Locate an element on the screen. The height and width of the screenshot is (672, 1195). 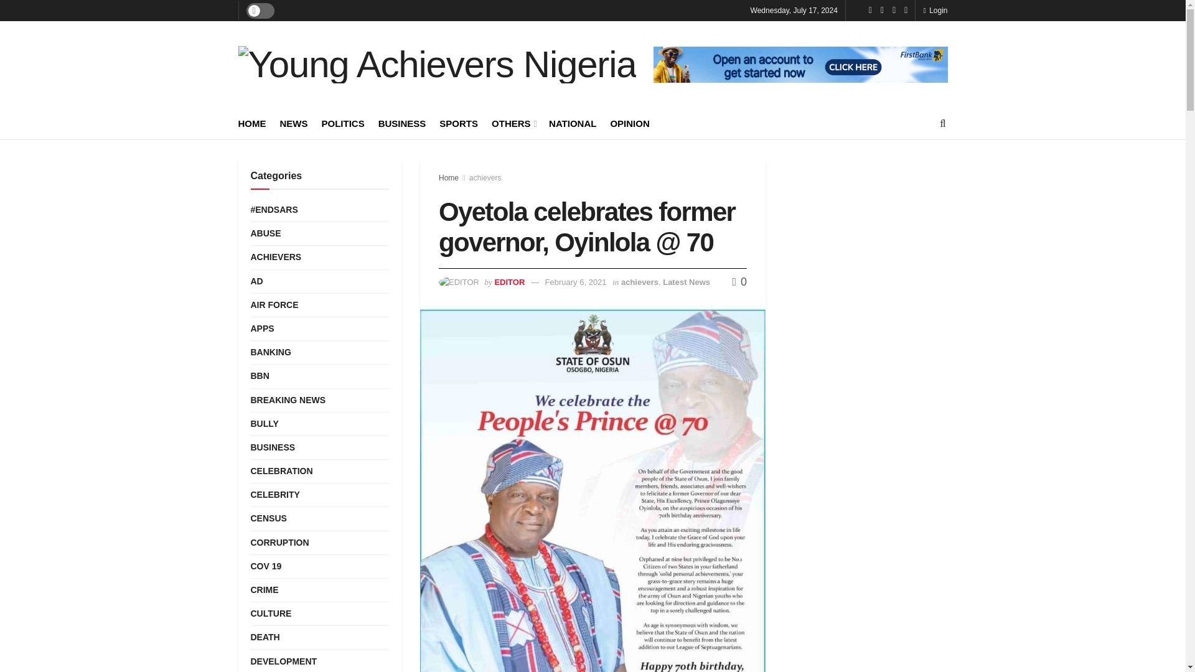
OTHERS is located at coordinates (513, 123).